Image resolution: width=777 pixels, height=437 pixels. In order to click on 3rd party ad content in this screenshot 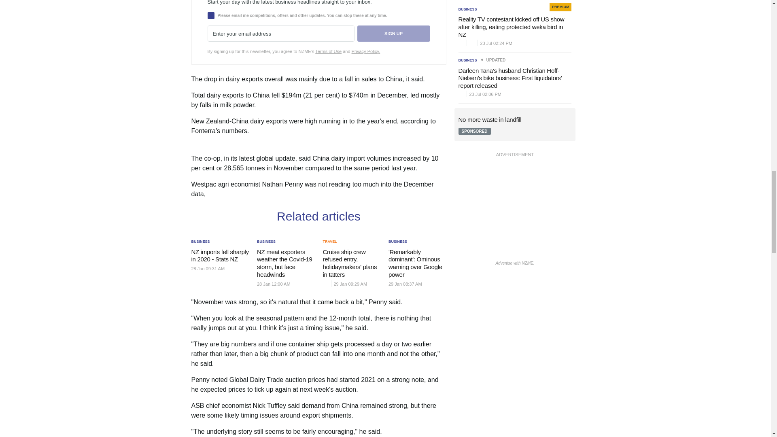, I will do `click(515, 210)`.